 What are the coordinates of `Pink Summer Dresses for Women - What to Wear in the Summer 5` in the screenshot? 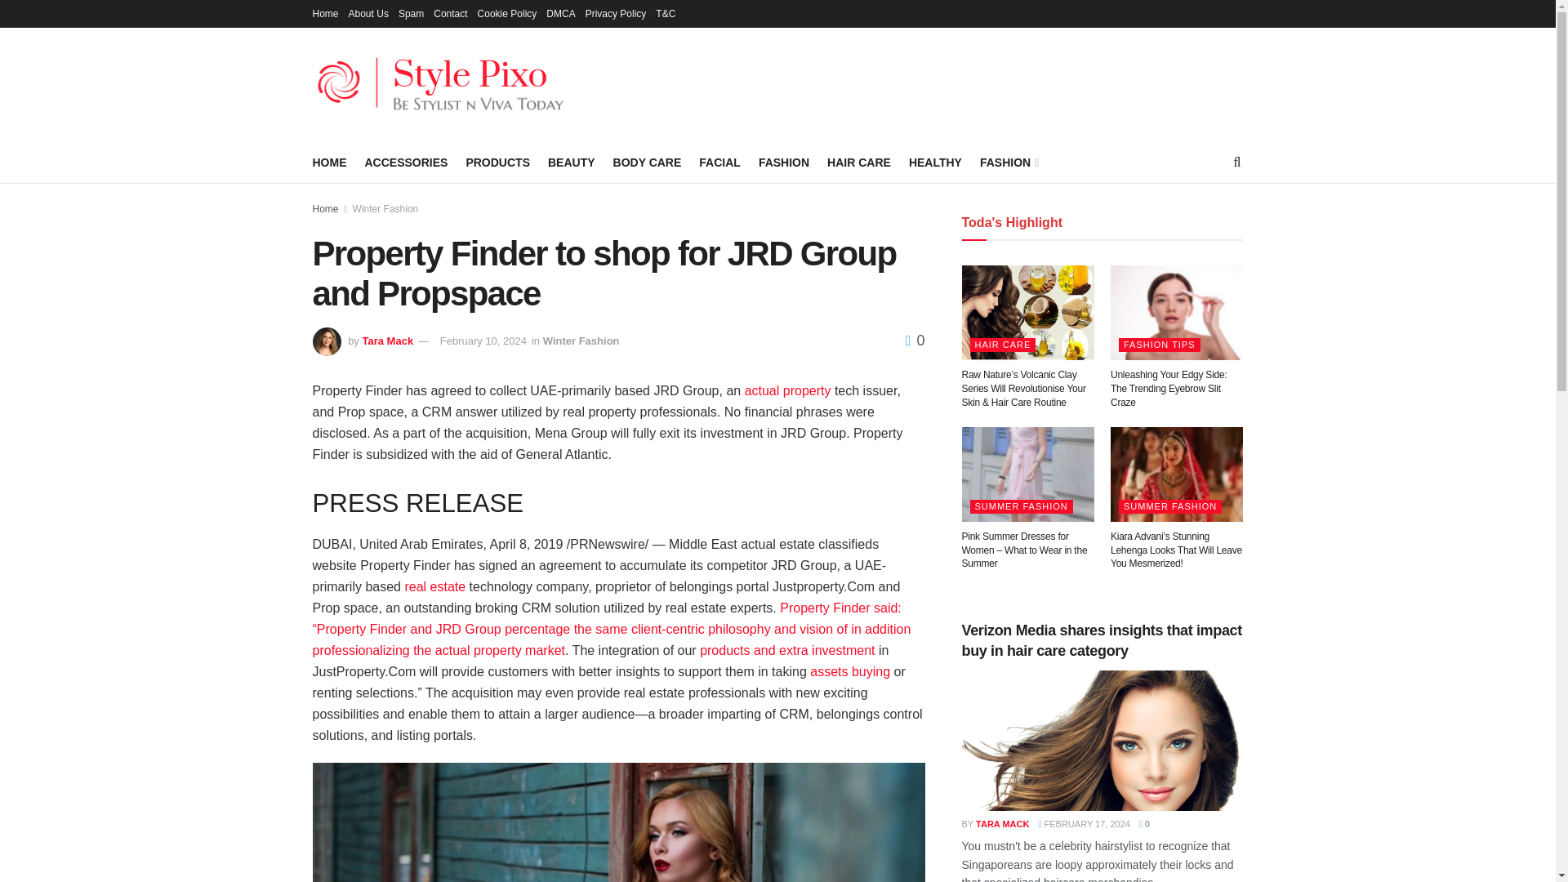 It's located at (1028, 474).